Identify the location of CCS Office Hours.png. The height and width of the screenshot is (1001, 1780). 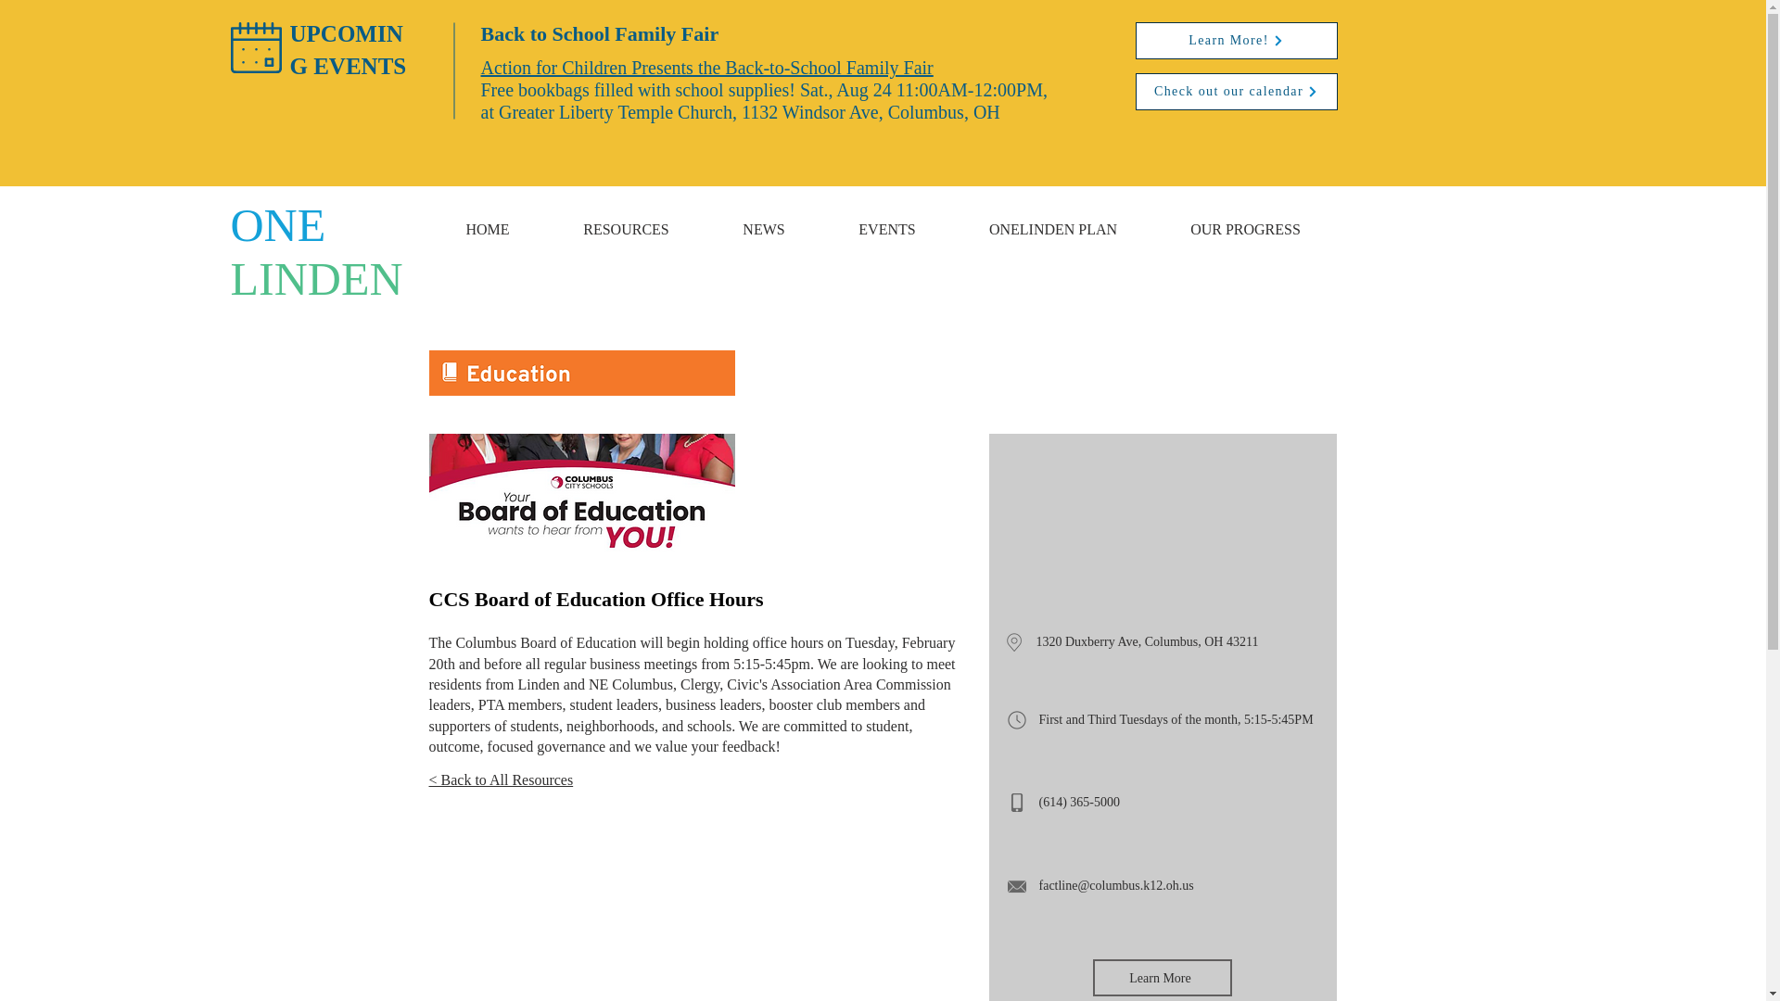
(580, 495).